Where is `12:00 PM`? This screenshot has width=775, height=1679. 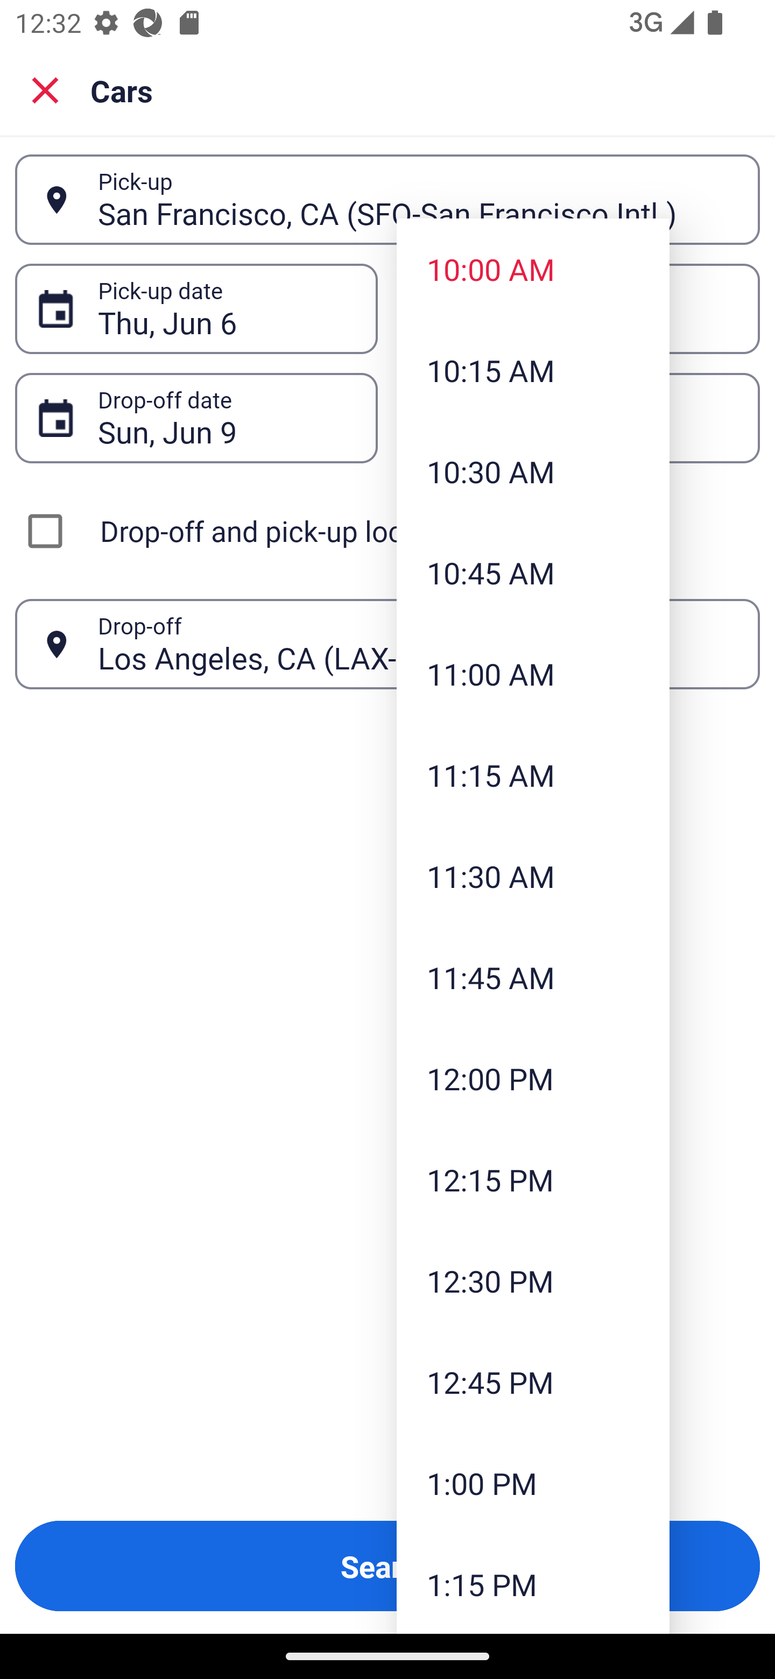 12:00 PM is located at coordinates (533, 1077).